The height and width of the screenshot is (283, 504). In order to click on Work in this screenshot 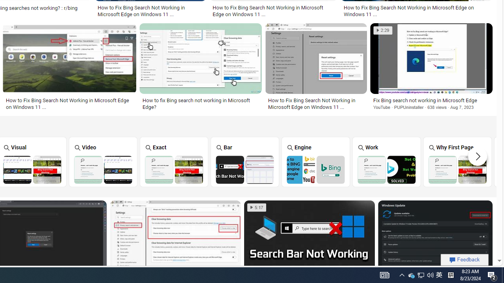, I will do `click(387, 162)`.